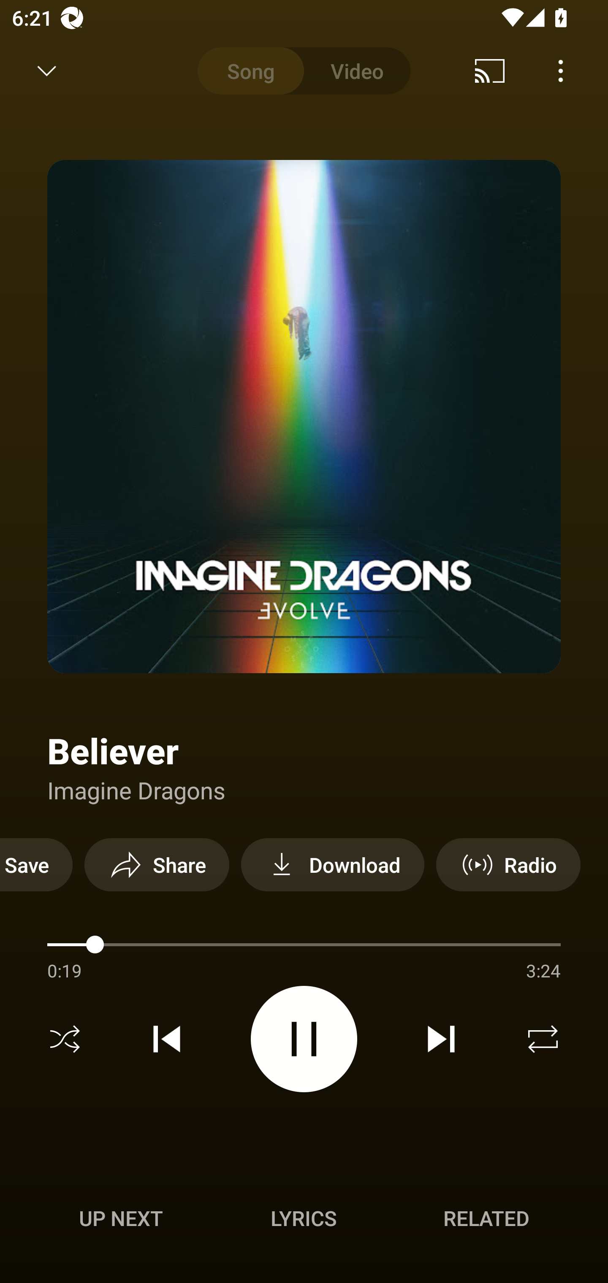 The height and width of the screenshot is (1283, 608). What do you see at coordinates (304, 1038) in the screenshot?
I see `Pause video` at bounding box center [304, 1038].